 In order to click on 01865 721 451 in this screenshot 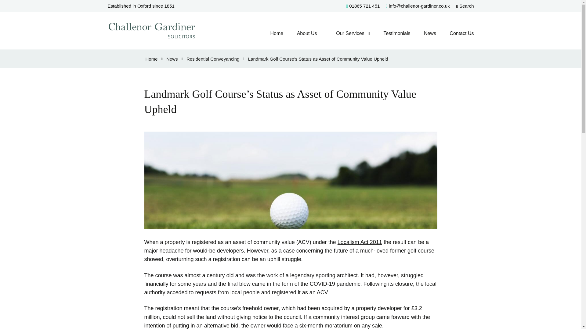, I will do `click(363, 6)`.